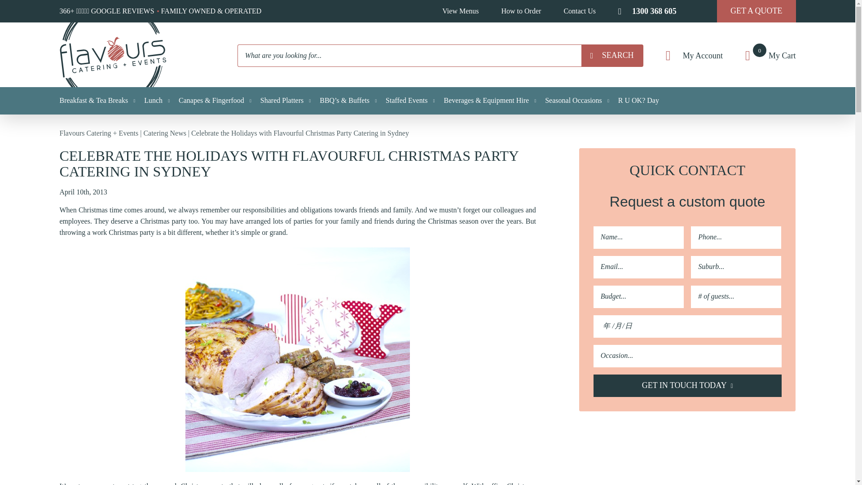 The width and height of the screenshot is (862, 485). I want to click on SEARCH, so click(756, 11).